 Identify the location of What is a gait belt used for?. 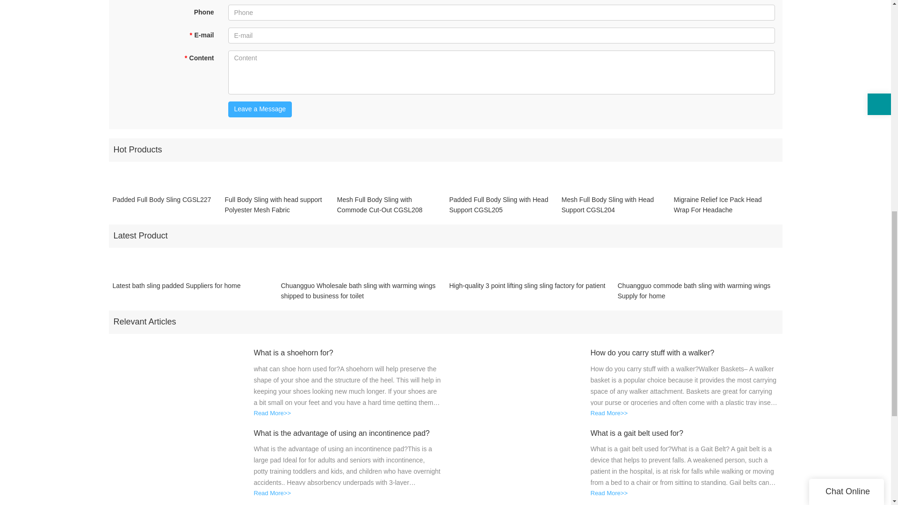
(684, 433).